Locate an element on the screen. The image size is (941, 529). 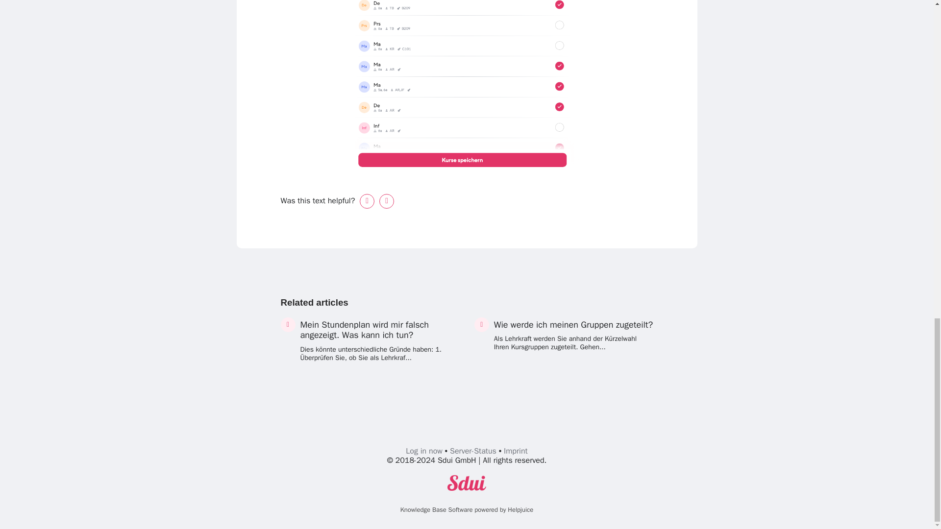
Wie werde ich meinen Gruppen zugeteilt? is located at coordinates (573, 324).